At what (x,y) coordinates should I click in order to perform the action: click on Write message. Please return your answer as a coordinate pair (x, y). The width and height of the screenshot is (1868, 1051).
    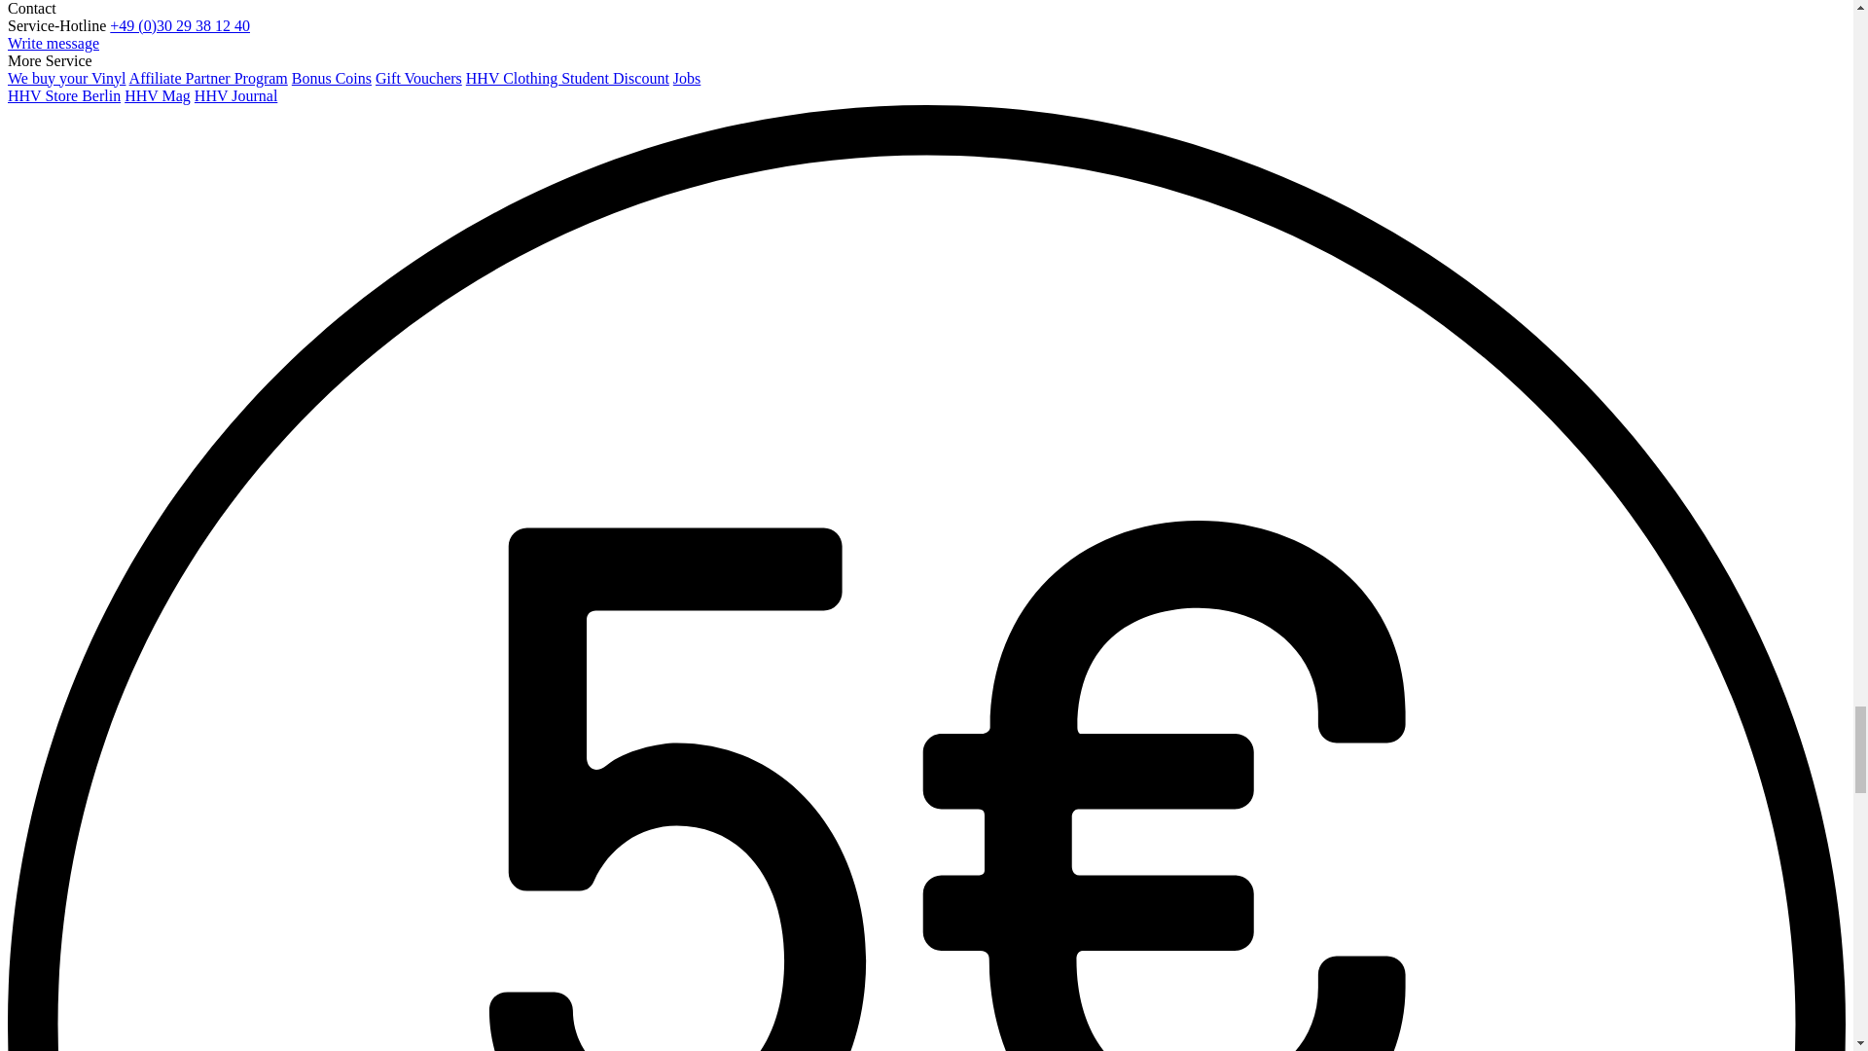
    Looking at the image, I should click on (53, 43).